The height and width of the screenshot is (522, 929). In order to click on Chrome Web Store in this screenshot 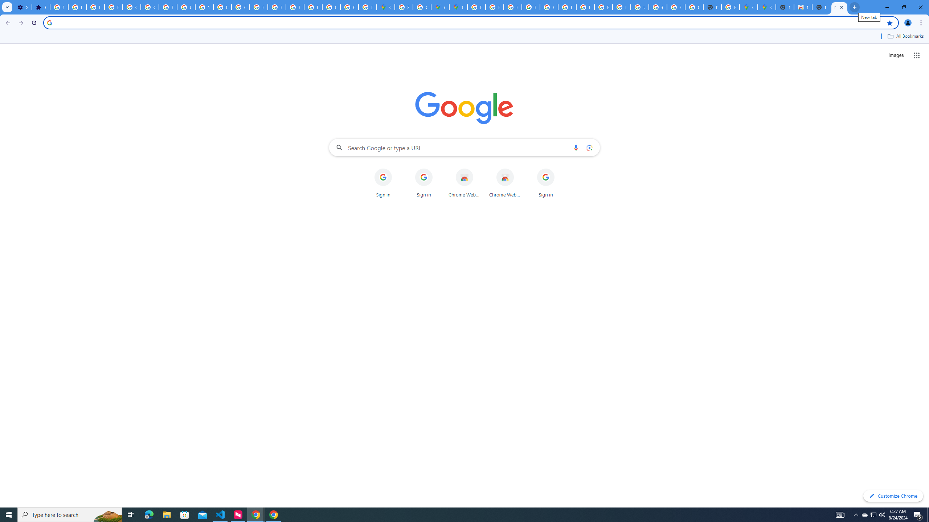, I will do `click(505, 183)`.